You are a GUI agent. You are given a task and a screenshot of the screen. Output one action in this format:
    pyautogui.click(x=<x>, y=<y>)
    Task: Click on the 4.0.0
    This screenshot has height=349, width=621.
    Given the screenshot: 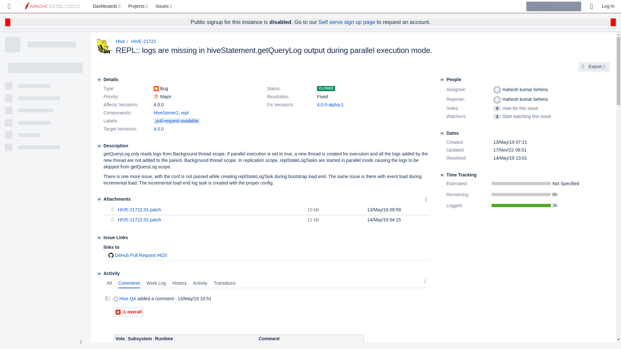 What is the action you would take?
    pyautogui.click(x=158, y=129)
    